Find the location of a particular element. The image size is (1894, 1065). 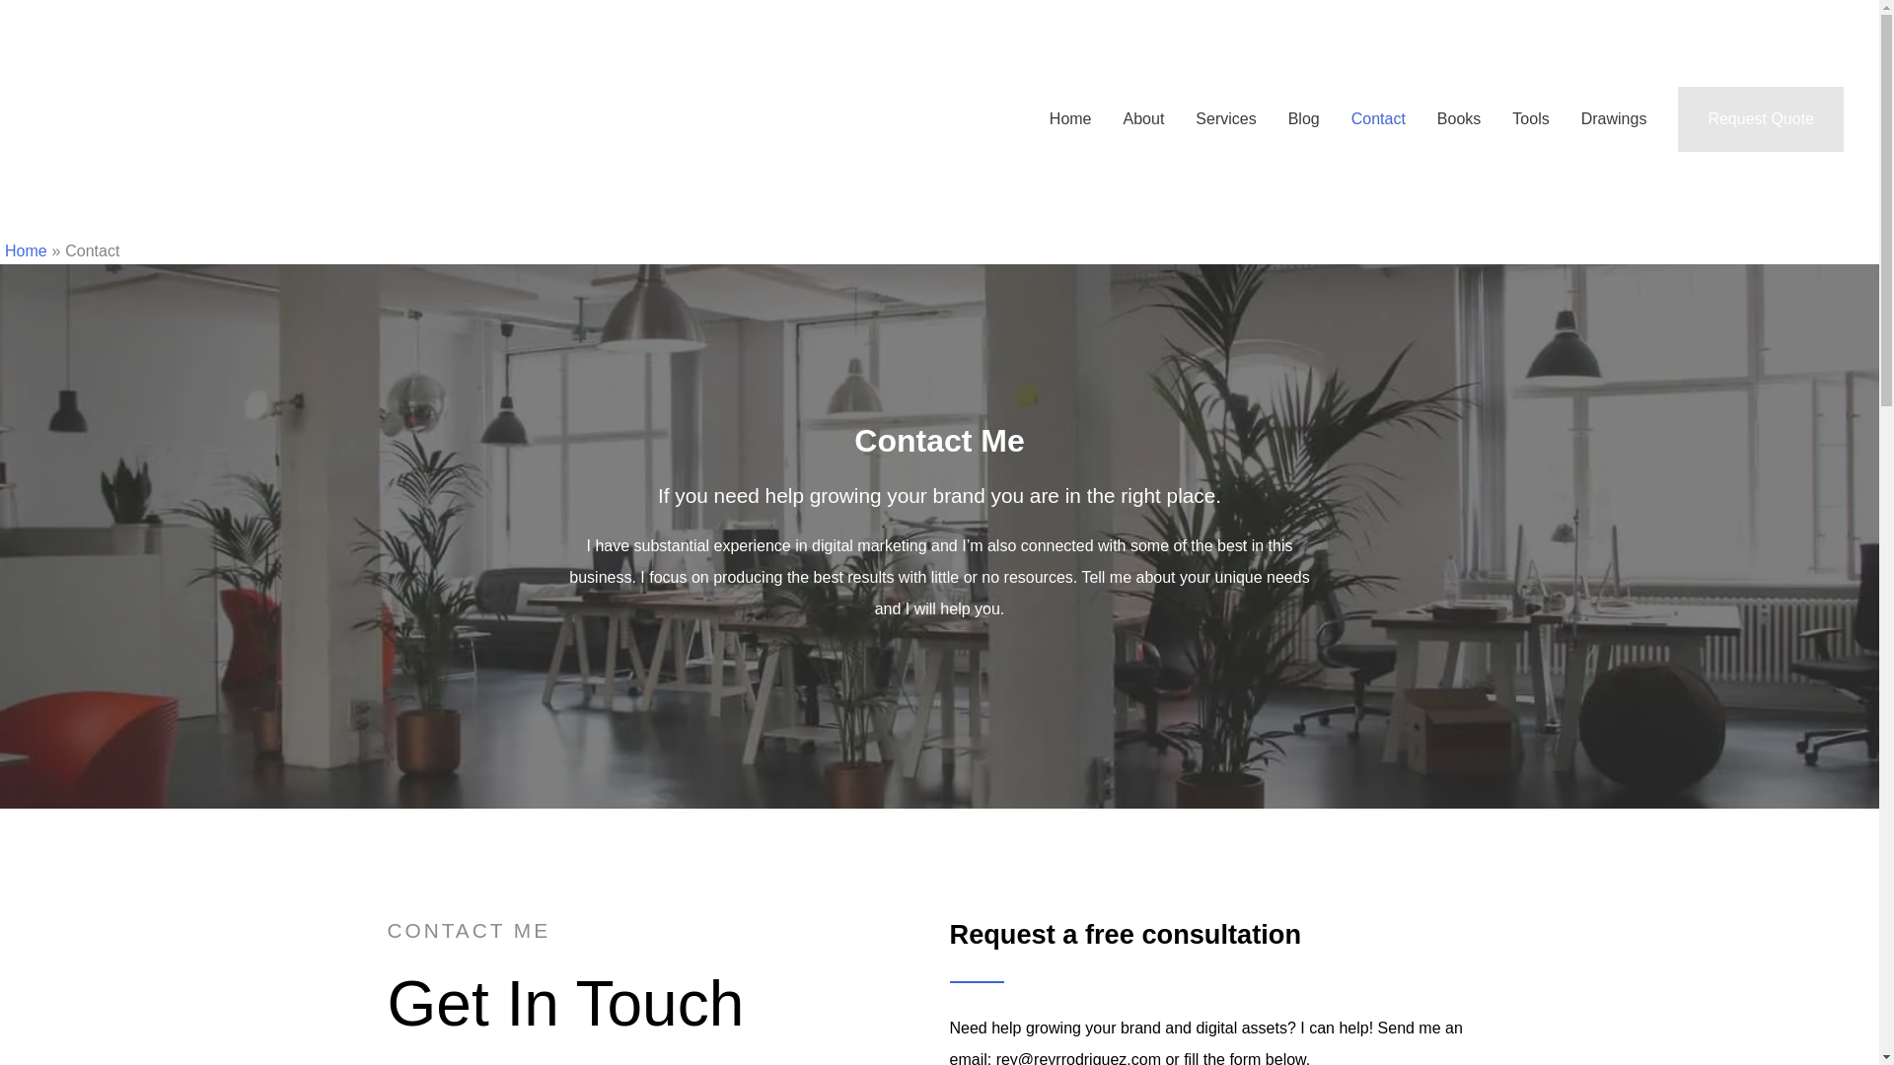

Services is located at coordinates (1225, 118).